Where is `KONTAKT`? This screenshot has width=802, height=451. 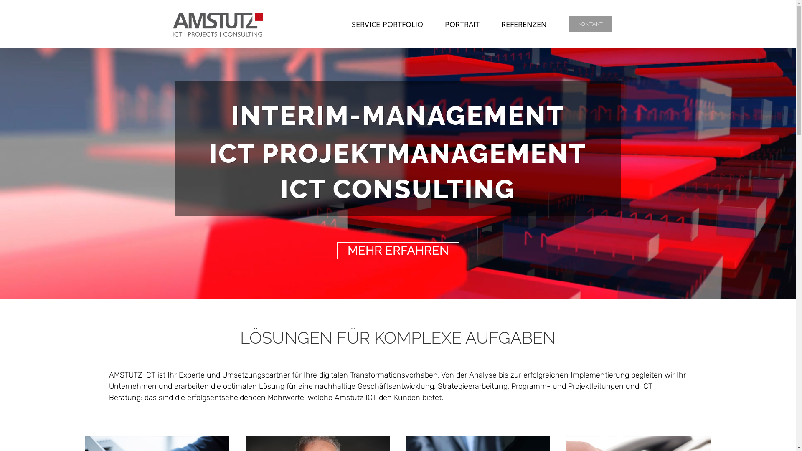 KONTAKT is located at coordinates (591, 24).